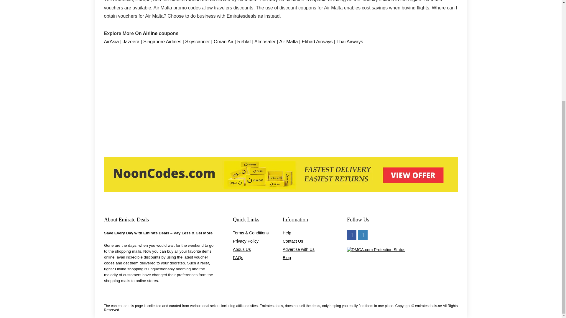 This screenshot has height=318, width=566. What do you see at coordinates (292, 241) in the screenshot?
I see `Contact Us` at bounding box center [292, 241].